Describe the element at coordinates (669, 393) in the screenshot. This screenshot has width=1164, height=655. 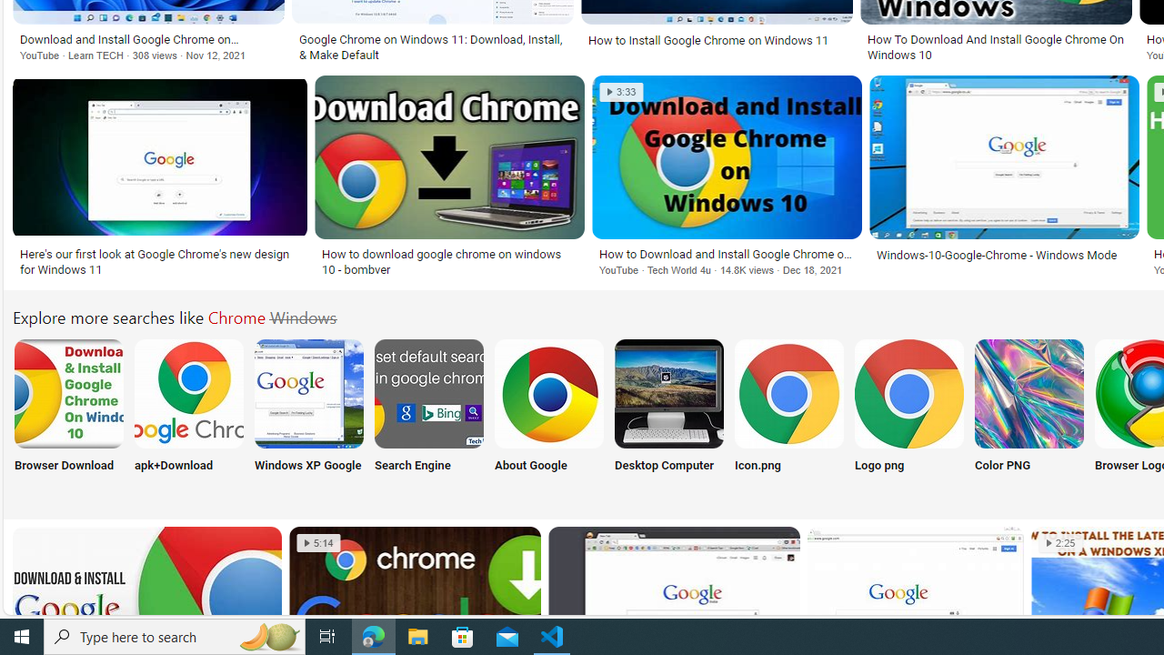
I see `Chrome Desktop Computer` at that location.